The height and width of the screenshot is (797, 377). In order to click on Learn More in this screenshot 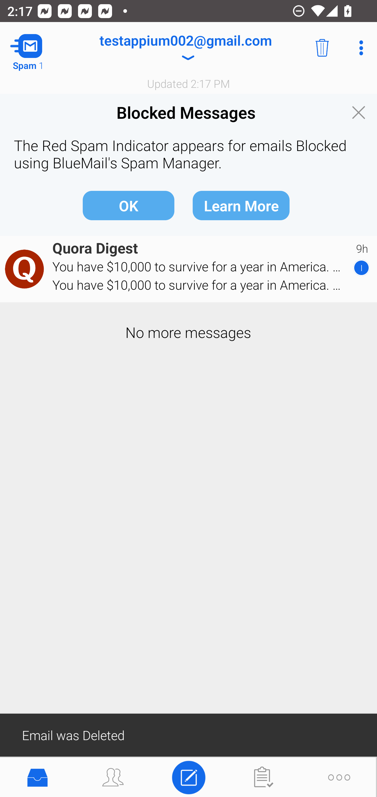, I will do `click(241, 205)`.